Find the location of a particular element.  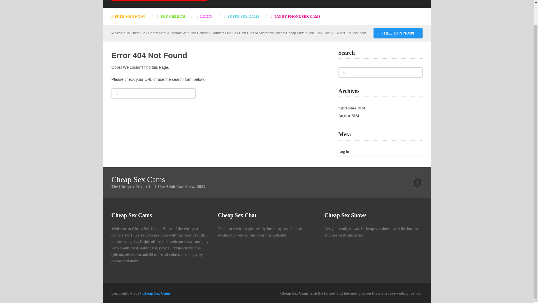

BUY CREDITS is located at coordinates (171, 16).